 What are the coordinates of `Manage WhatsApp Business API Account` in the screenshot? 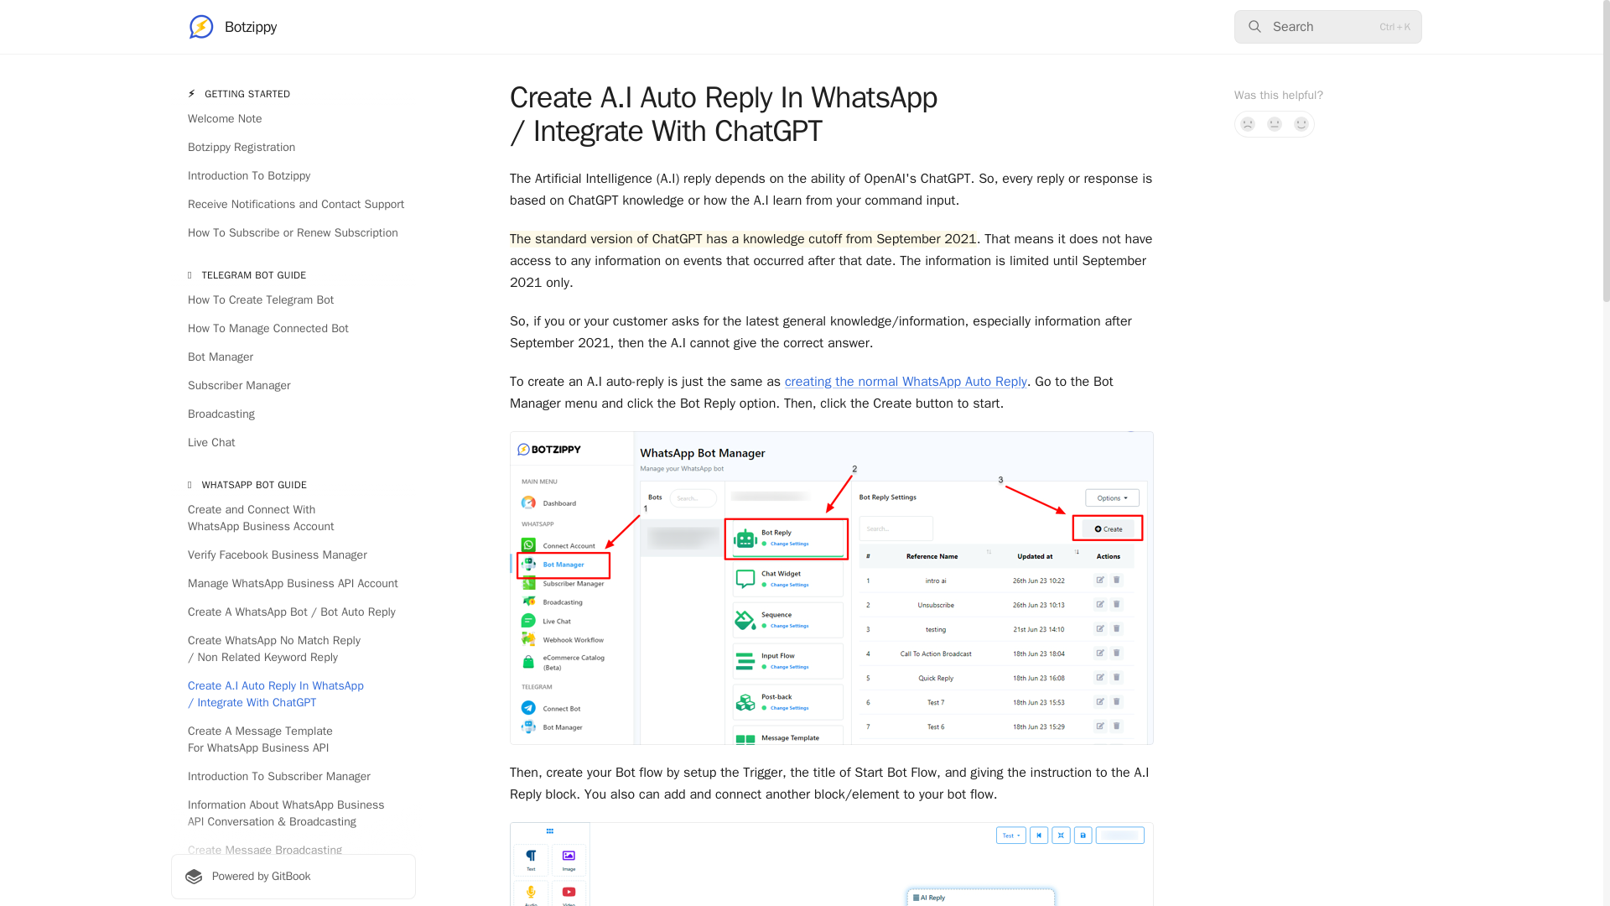 It's located at (293, 584).